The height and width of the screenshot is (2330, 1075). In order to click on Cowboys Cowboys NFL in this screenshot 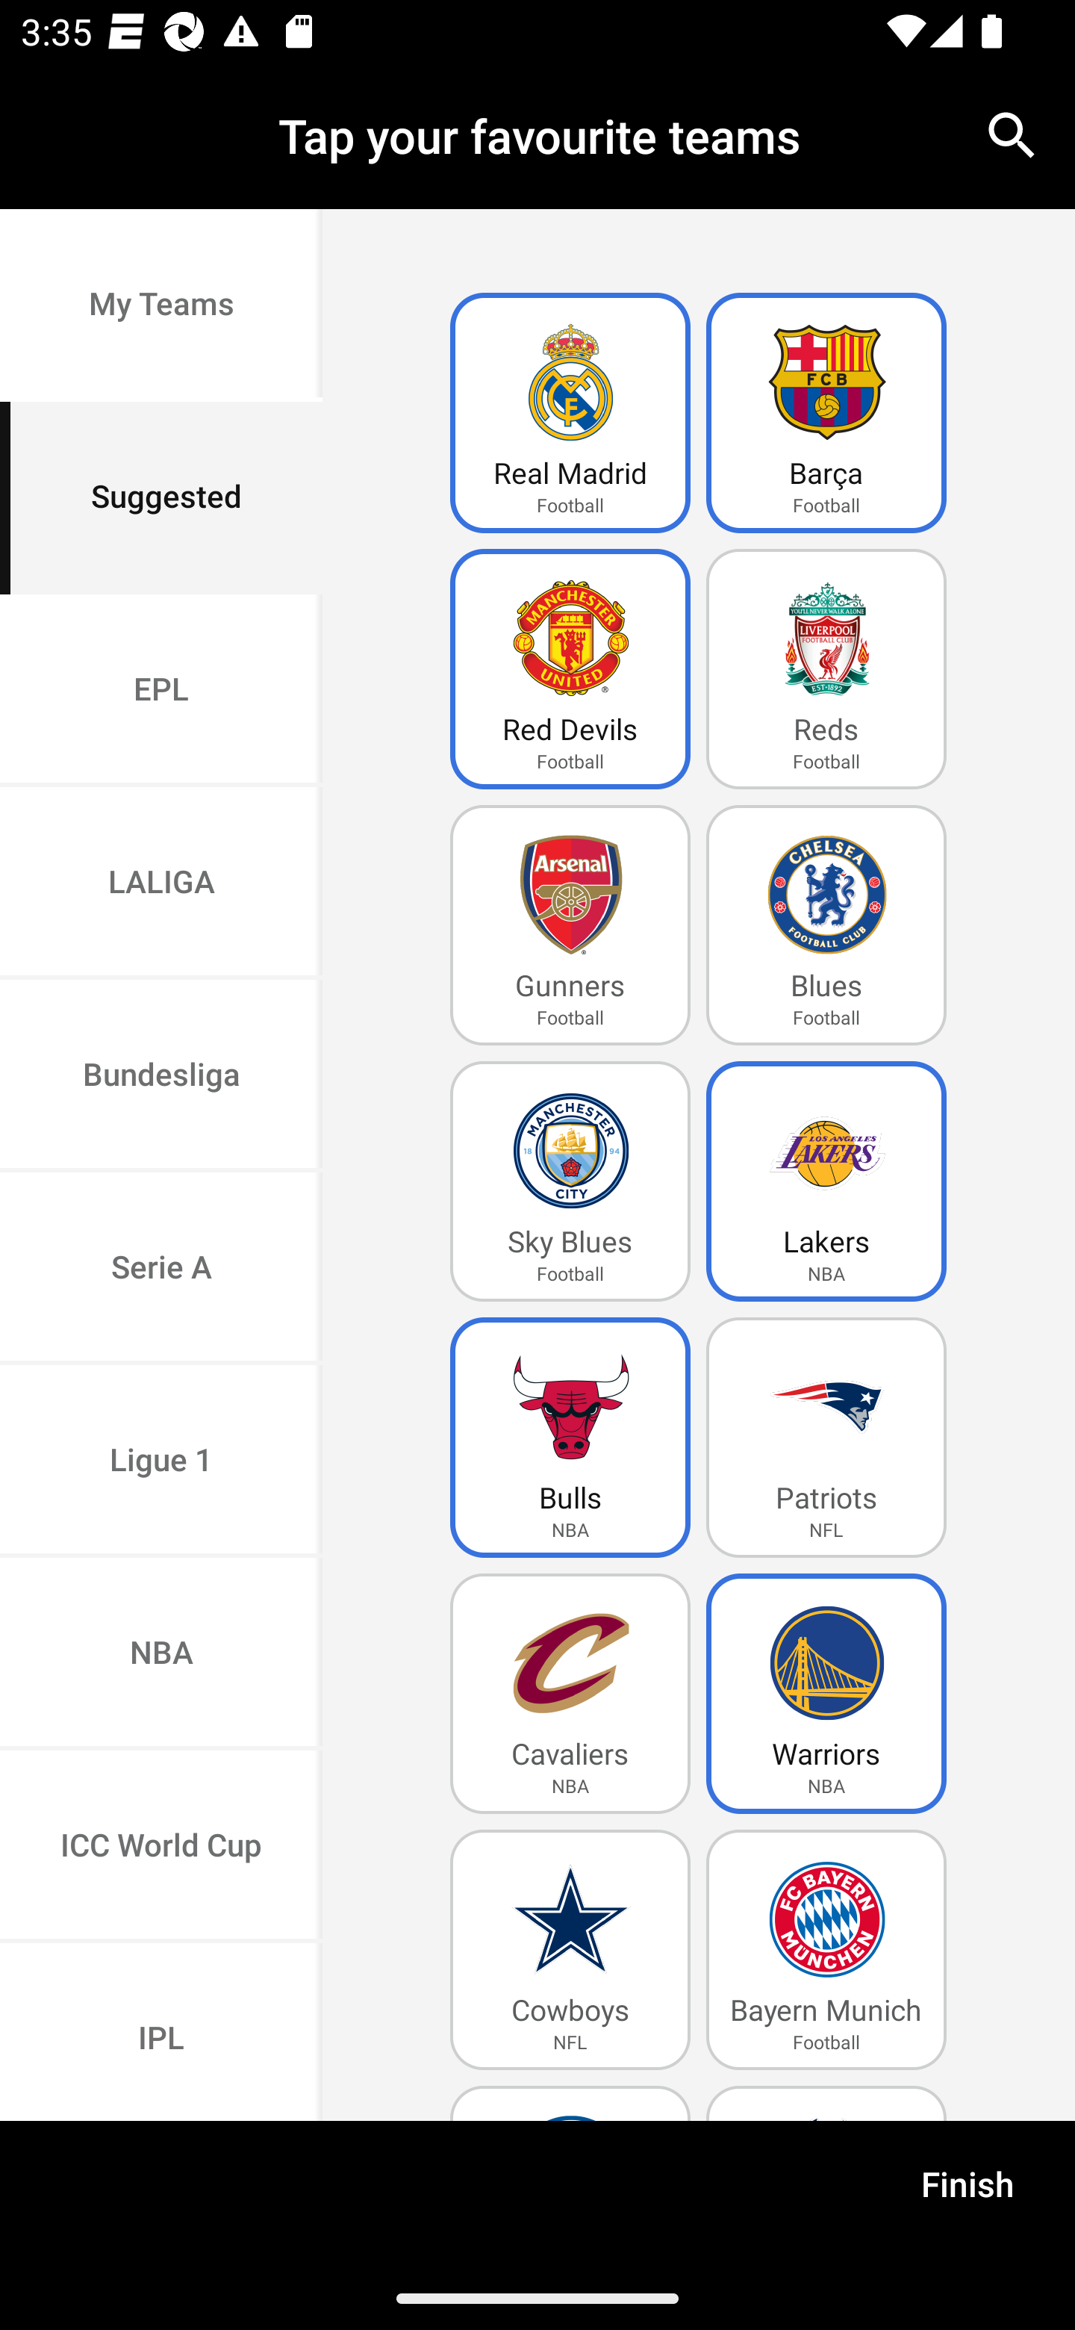, I will do `click(570, 1949)`.